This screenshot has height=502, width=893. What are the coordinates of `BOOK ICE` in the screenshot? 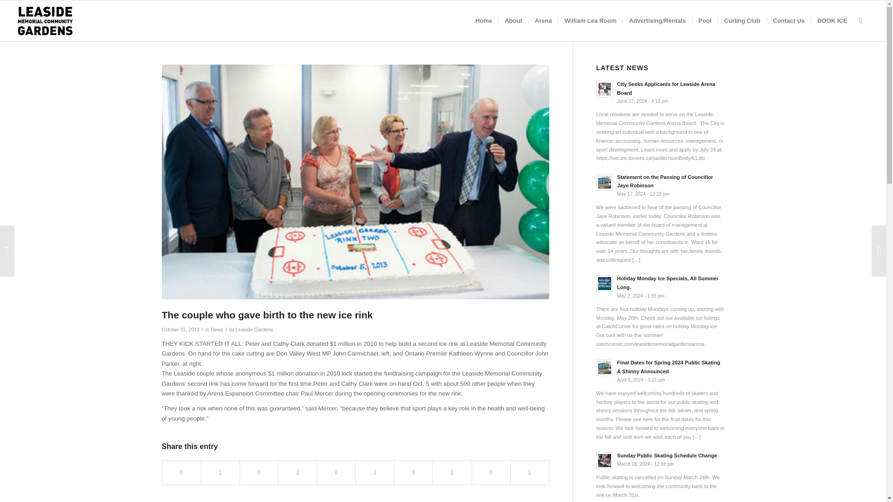 It's located at (832, 20).